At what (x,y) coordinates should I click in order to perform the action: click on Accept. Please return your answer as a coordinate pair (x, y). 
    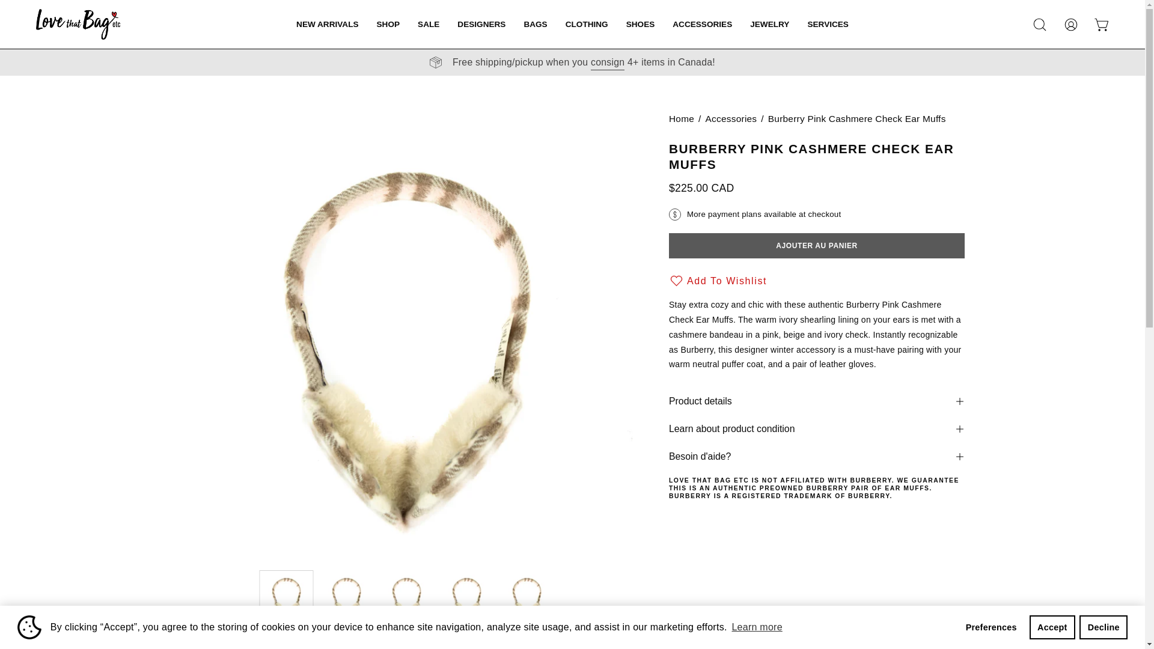
    Looking at the image, I should click on (1052, 627).